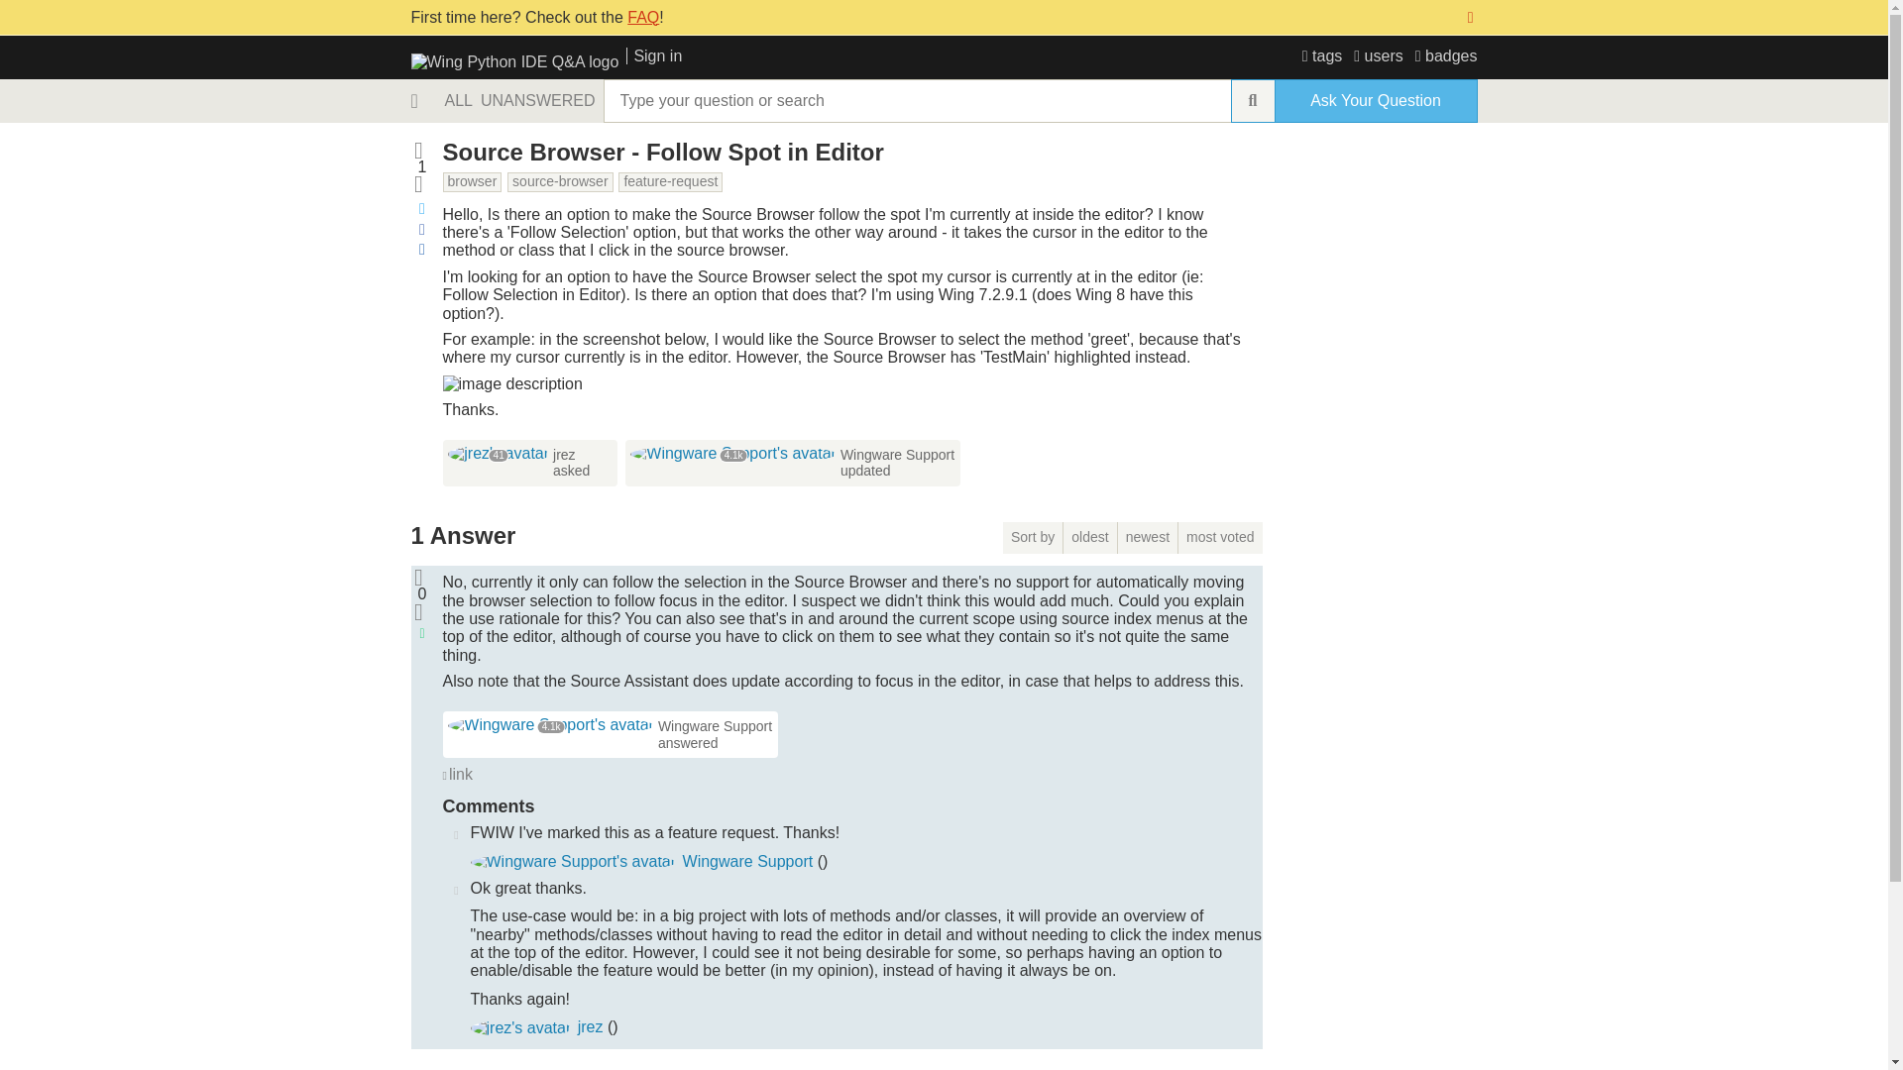  What do you see at coordinates (537, 101) in the screenshot?
I see `UNANSWERED` at bounding box center [537, 101].